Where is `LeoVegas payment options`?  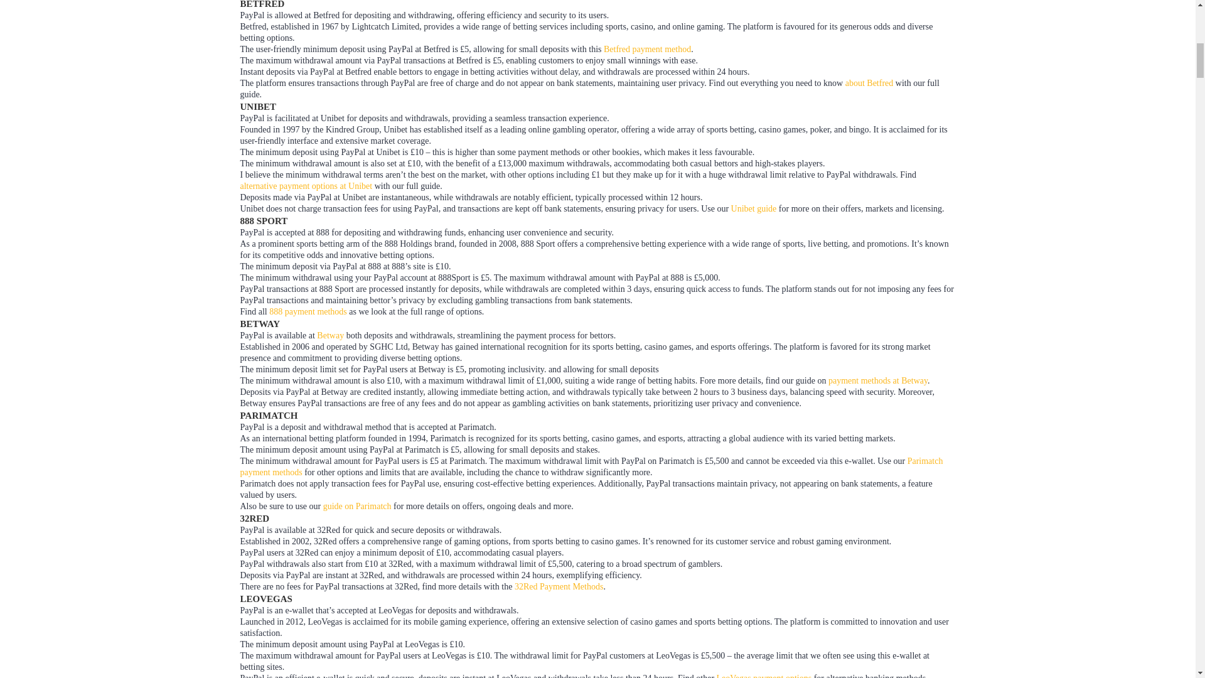
LeoVegas payment options is located at coordinates (764, 675).